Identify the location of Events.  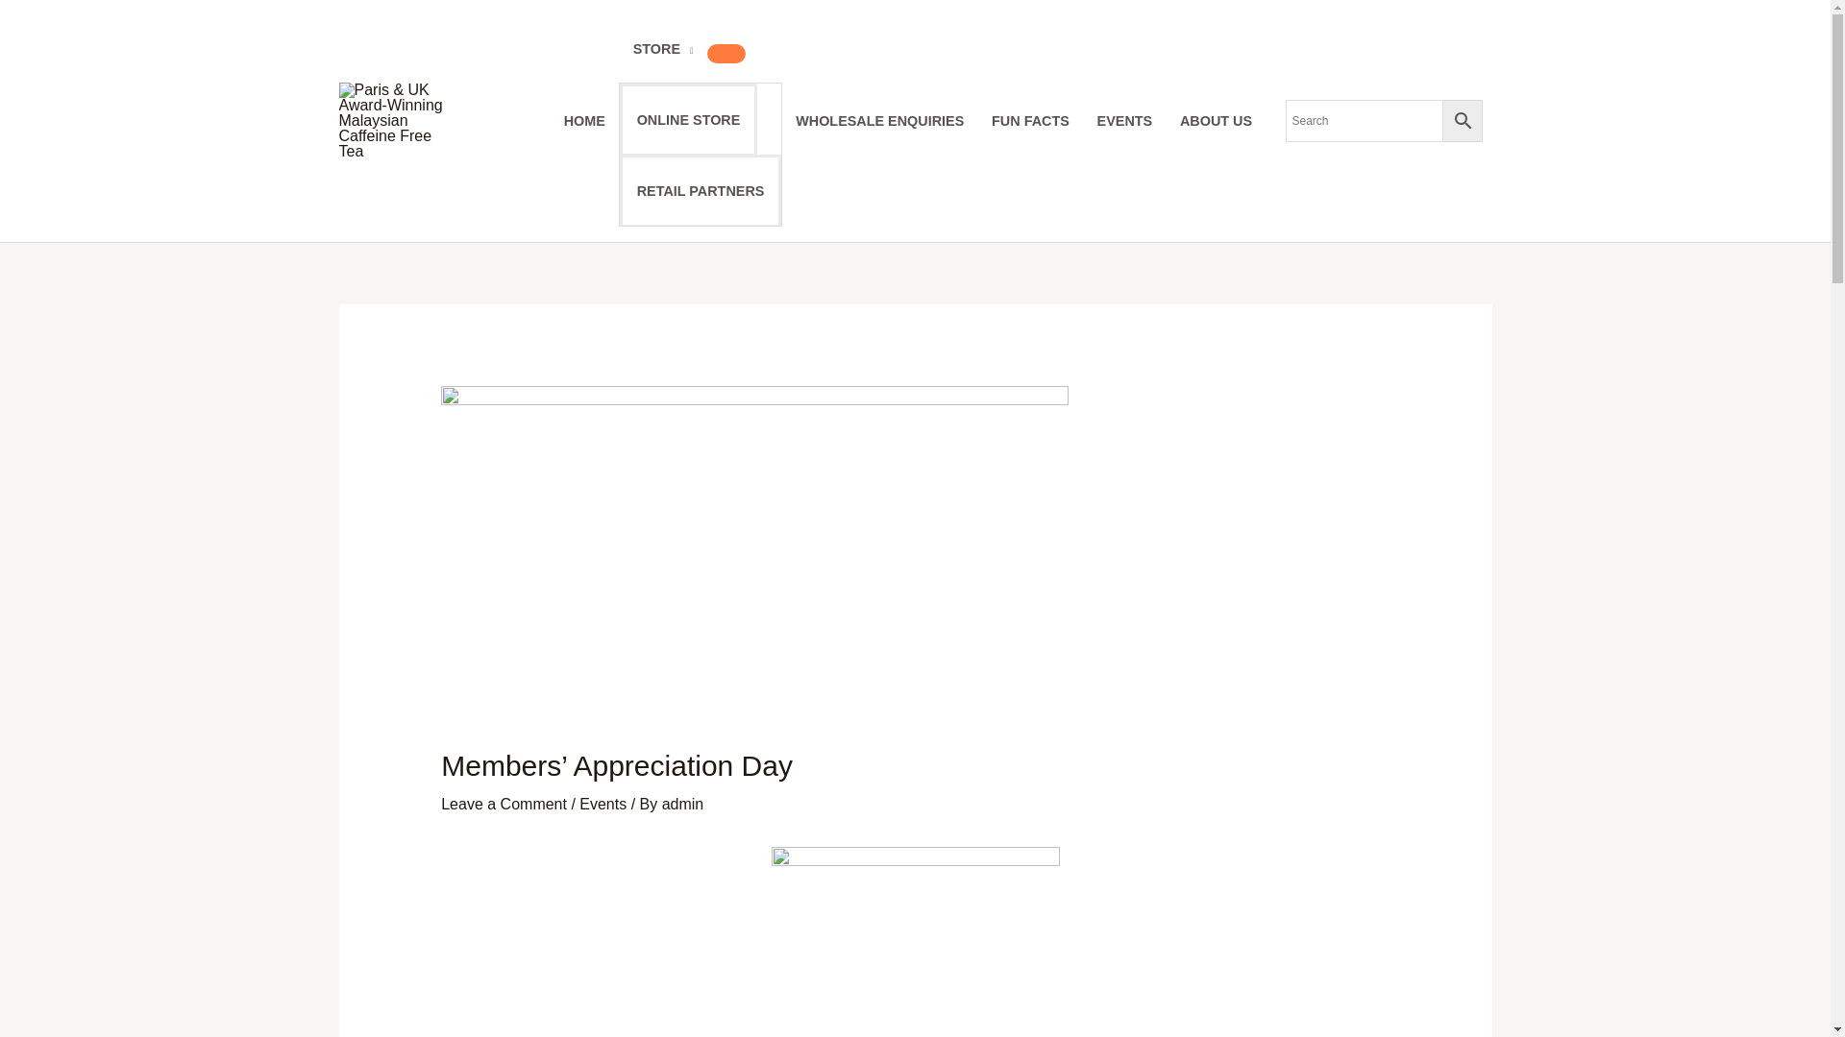
(603, 804).